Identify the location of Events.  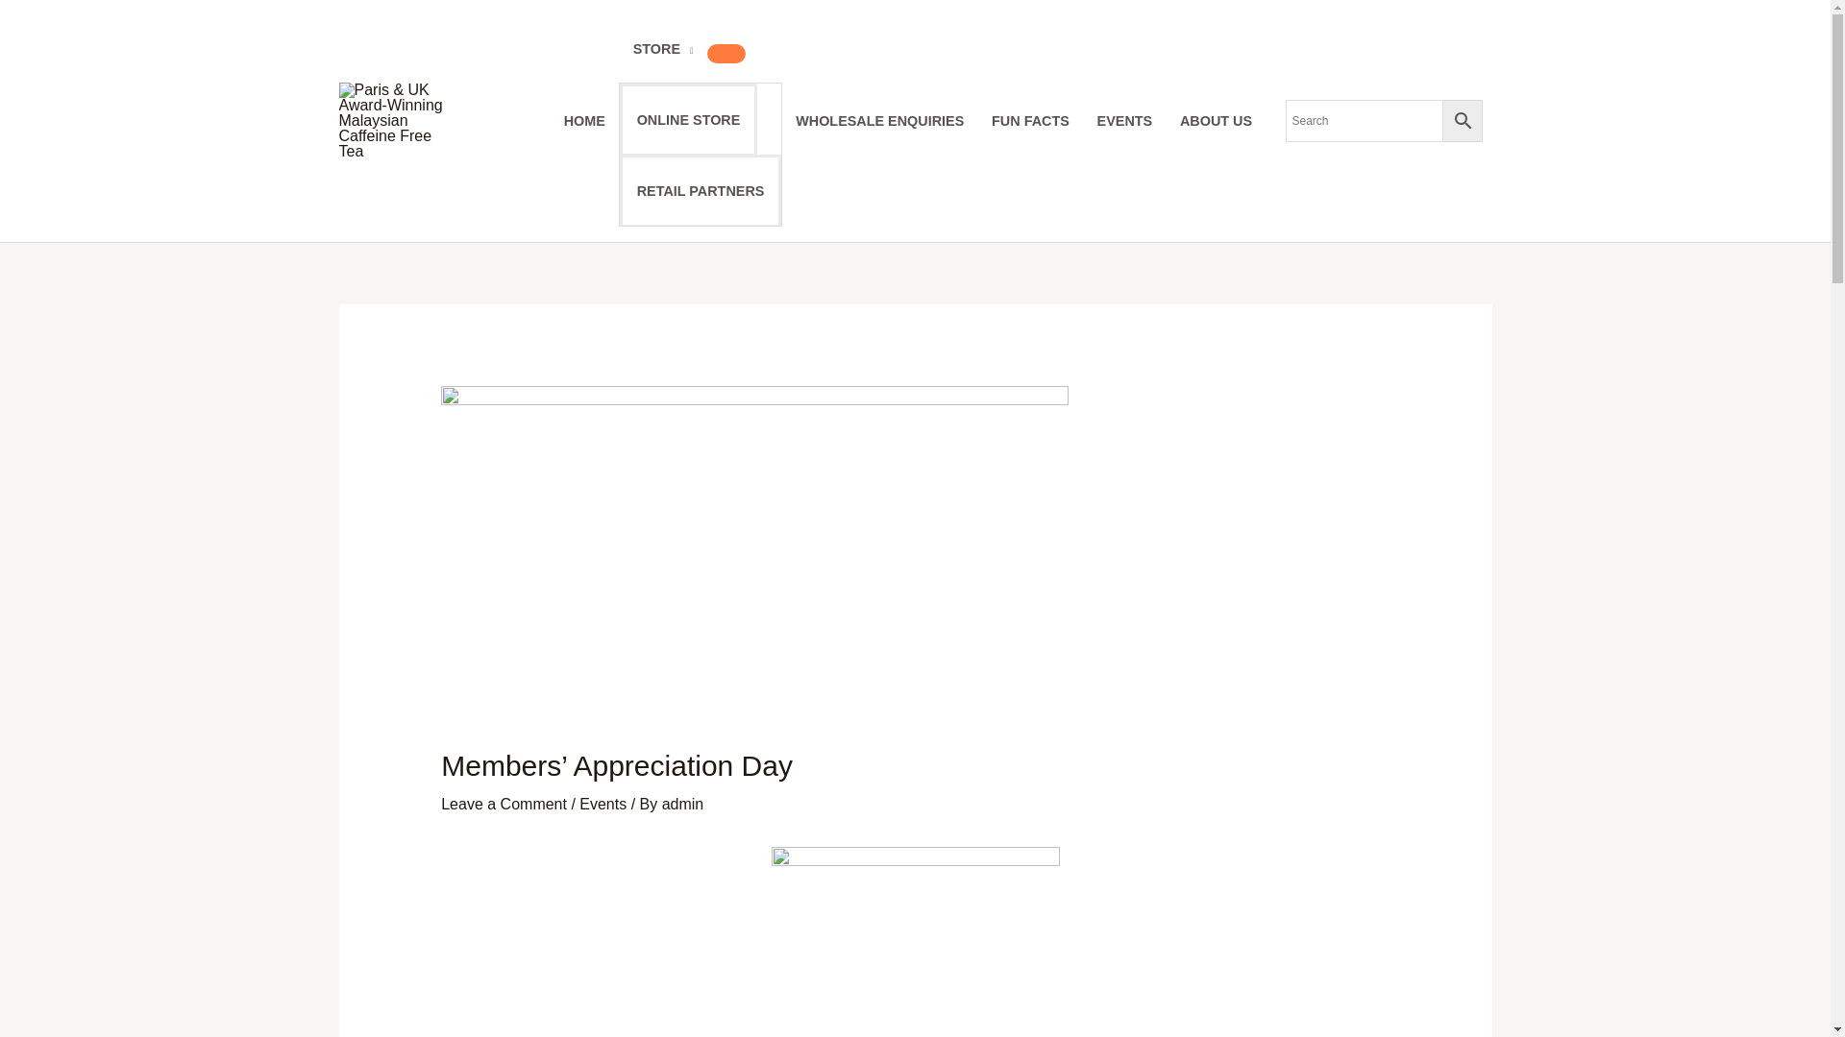
(603, 804).